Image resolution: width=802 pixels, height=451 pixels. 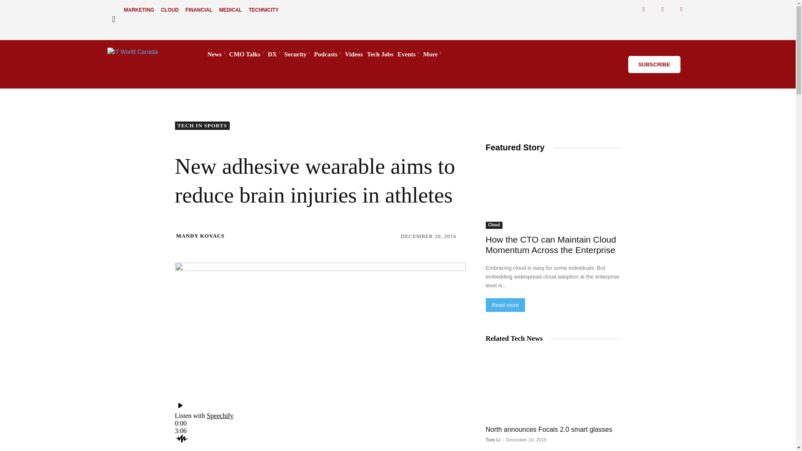 What do you see at coordinates (682, 9) in the screenshot?
I see `Rss` at bounding box center [682, 9].